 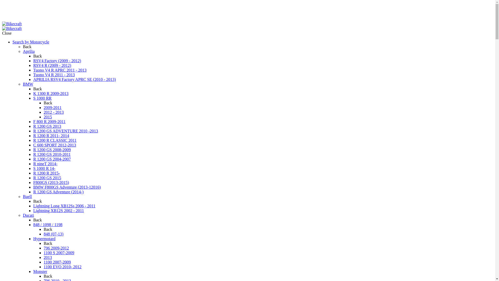 What do you see at coordinates (28, 84) in the screenshot?
I see `BMW` at bounding box center [28, 84].